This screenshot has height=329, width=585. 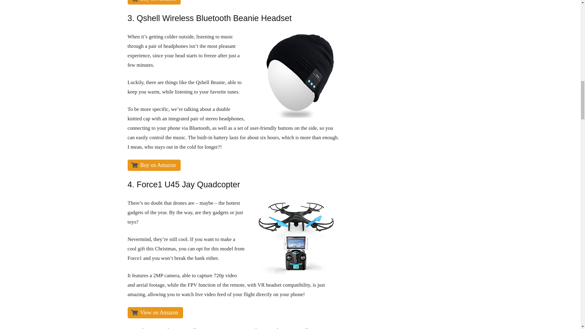 I want to click on Buy on Amazon, so click(x=154, y=165).